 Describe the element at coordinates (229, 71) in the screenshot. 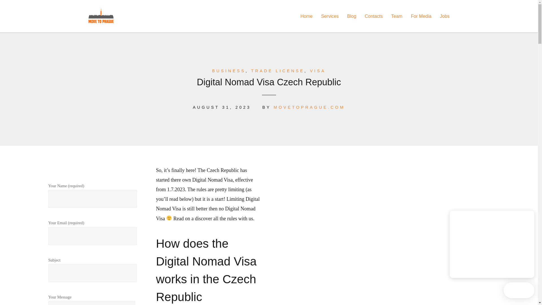

I see `BUSINESS` at that location.